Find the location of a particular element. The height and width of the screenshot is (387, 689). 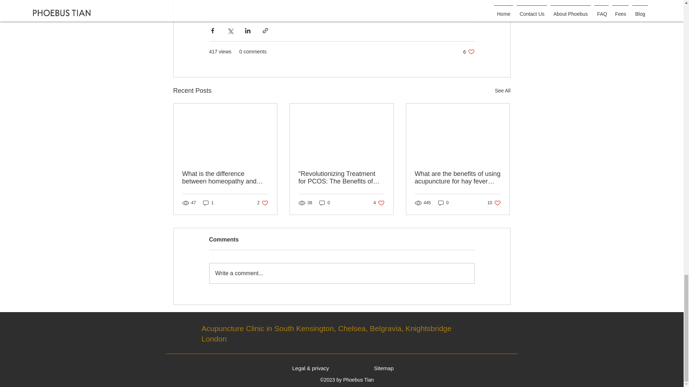

See All is located at coordinates (469, 52).